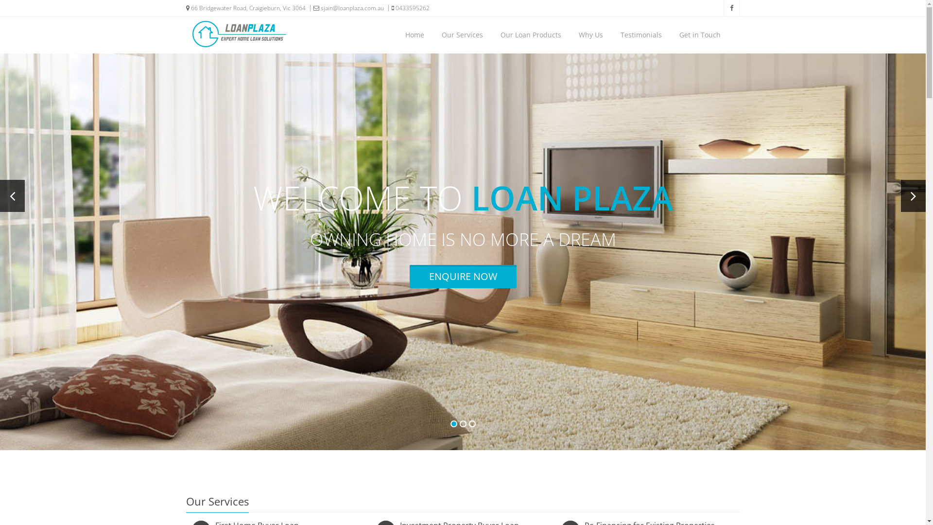 This screenshot has width=933, height=525. Describe the element at coordinates (530, 35) in the screenshot. I see `Our Loan Products` at that location.